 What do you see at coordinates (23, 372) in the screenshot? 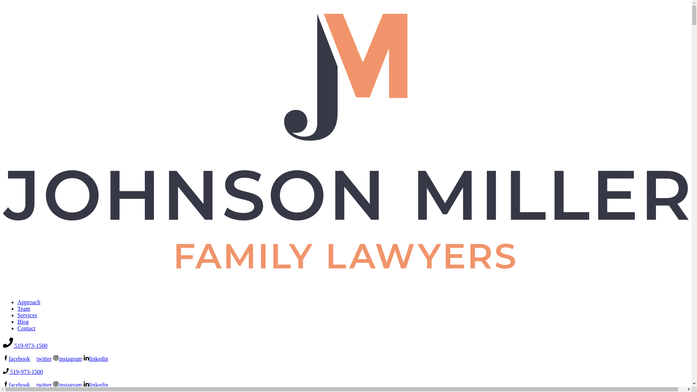
I see `519-973-1500` at bounding box center [23, 372].